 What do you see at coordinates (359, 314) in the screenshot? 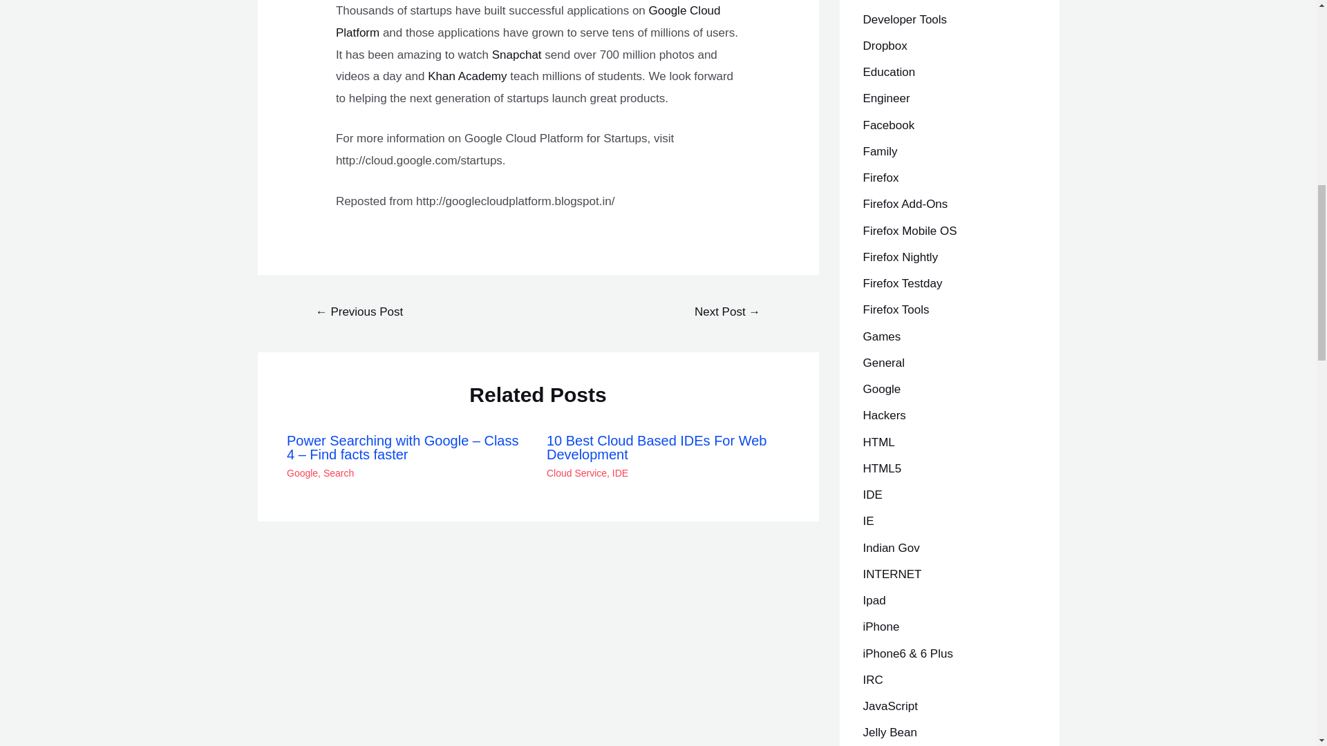
I see `10 Best Cloud Based IDEs For Web Development` at bounding box center [359, 314].